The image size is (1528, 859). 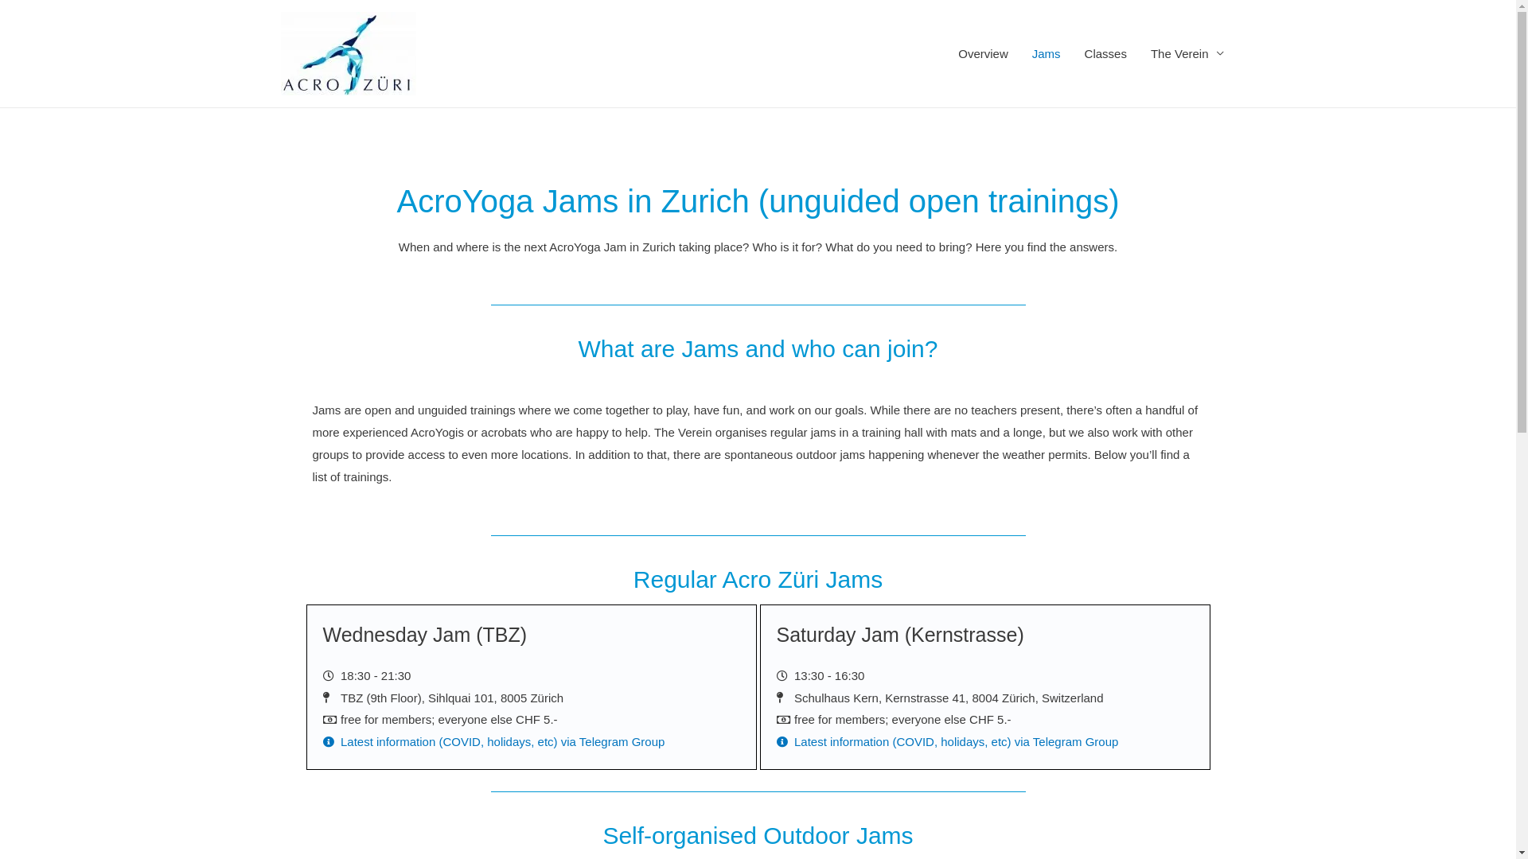 I want to click on Overview, so click(x=984, y=54).